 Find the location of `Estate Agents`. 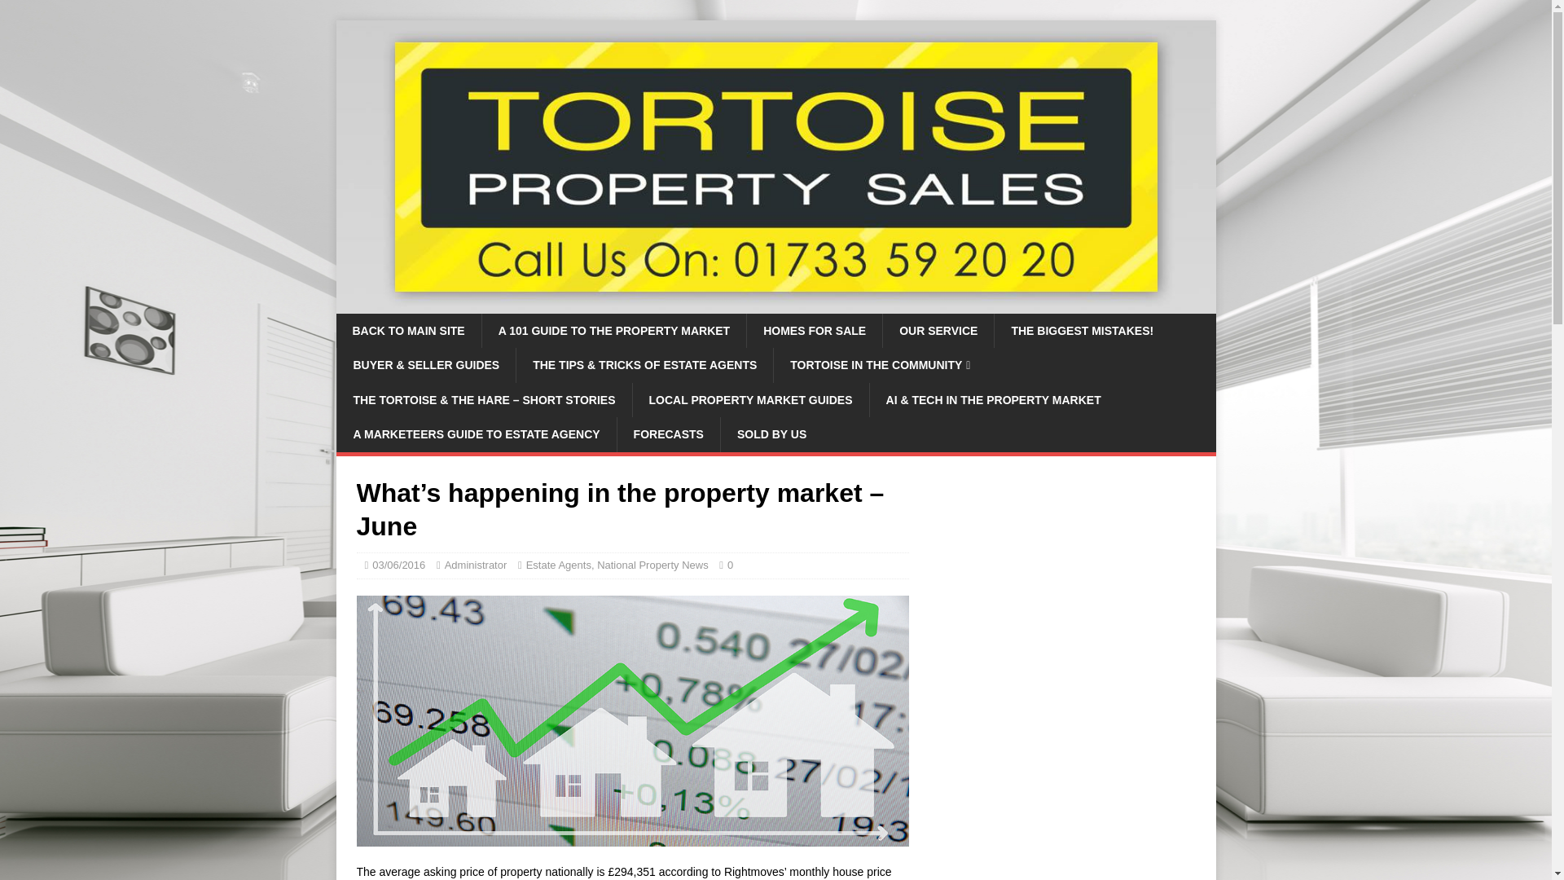

Estate Agents is located at coordinates (558, 564).